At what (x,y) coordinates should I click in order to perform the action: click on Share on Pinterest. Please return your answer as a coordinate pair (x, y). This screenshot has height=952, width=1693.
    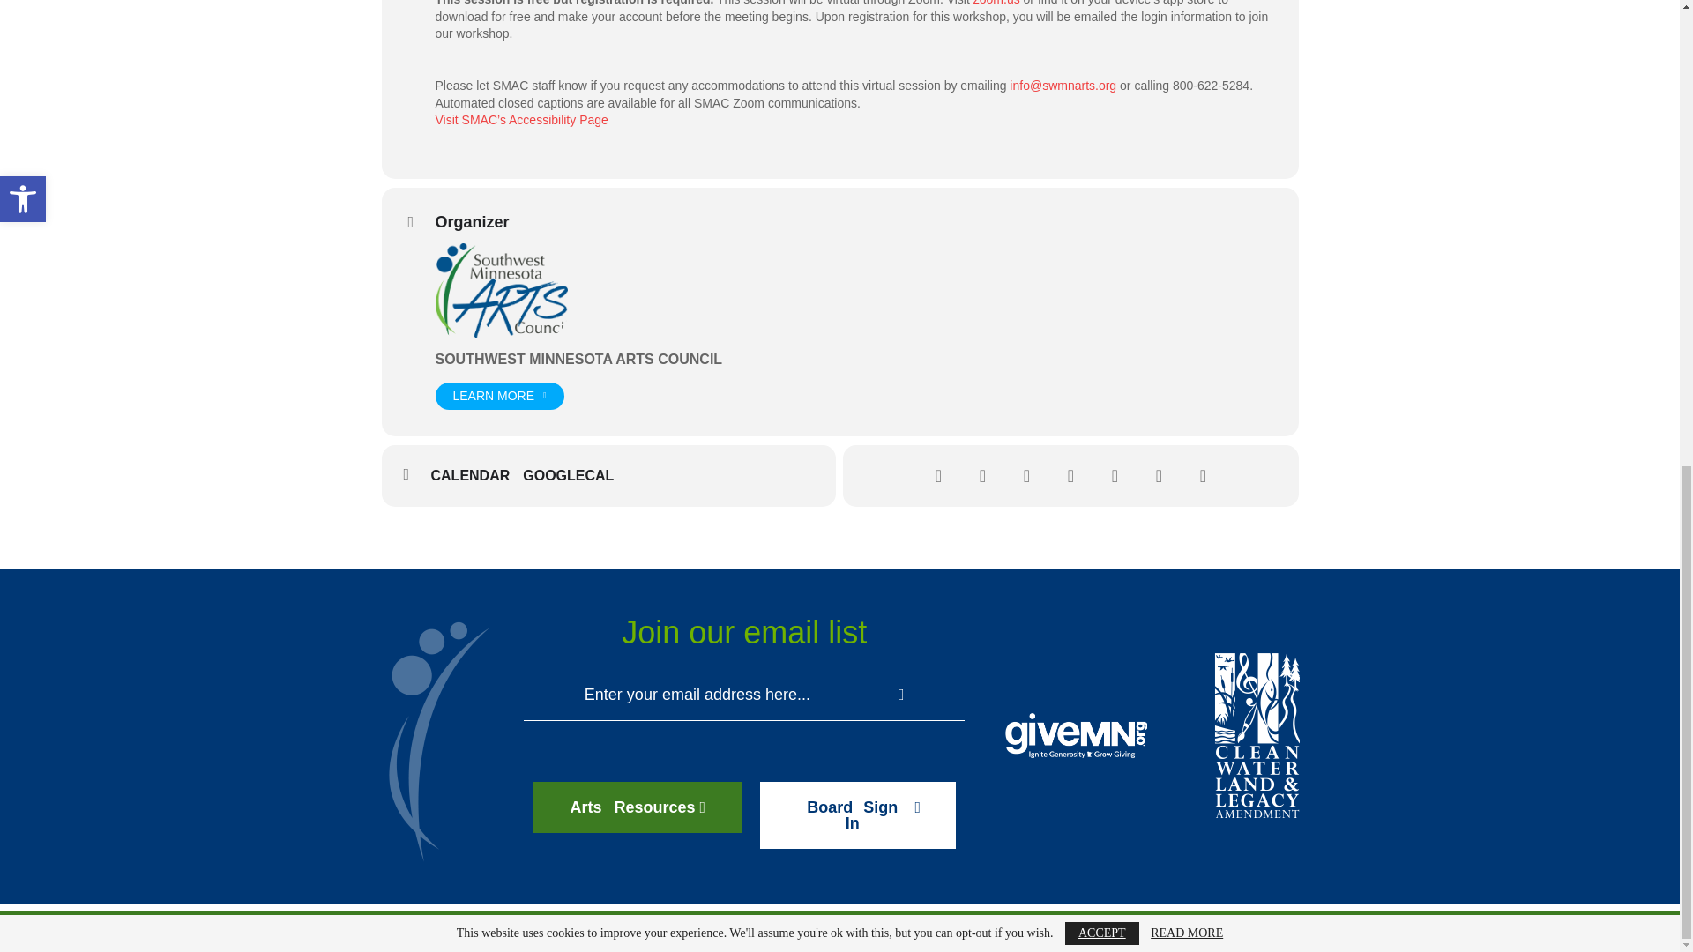
    Looking at the image, I should click on (1070, 476).